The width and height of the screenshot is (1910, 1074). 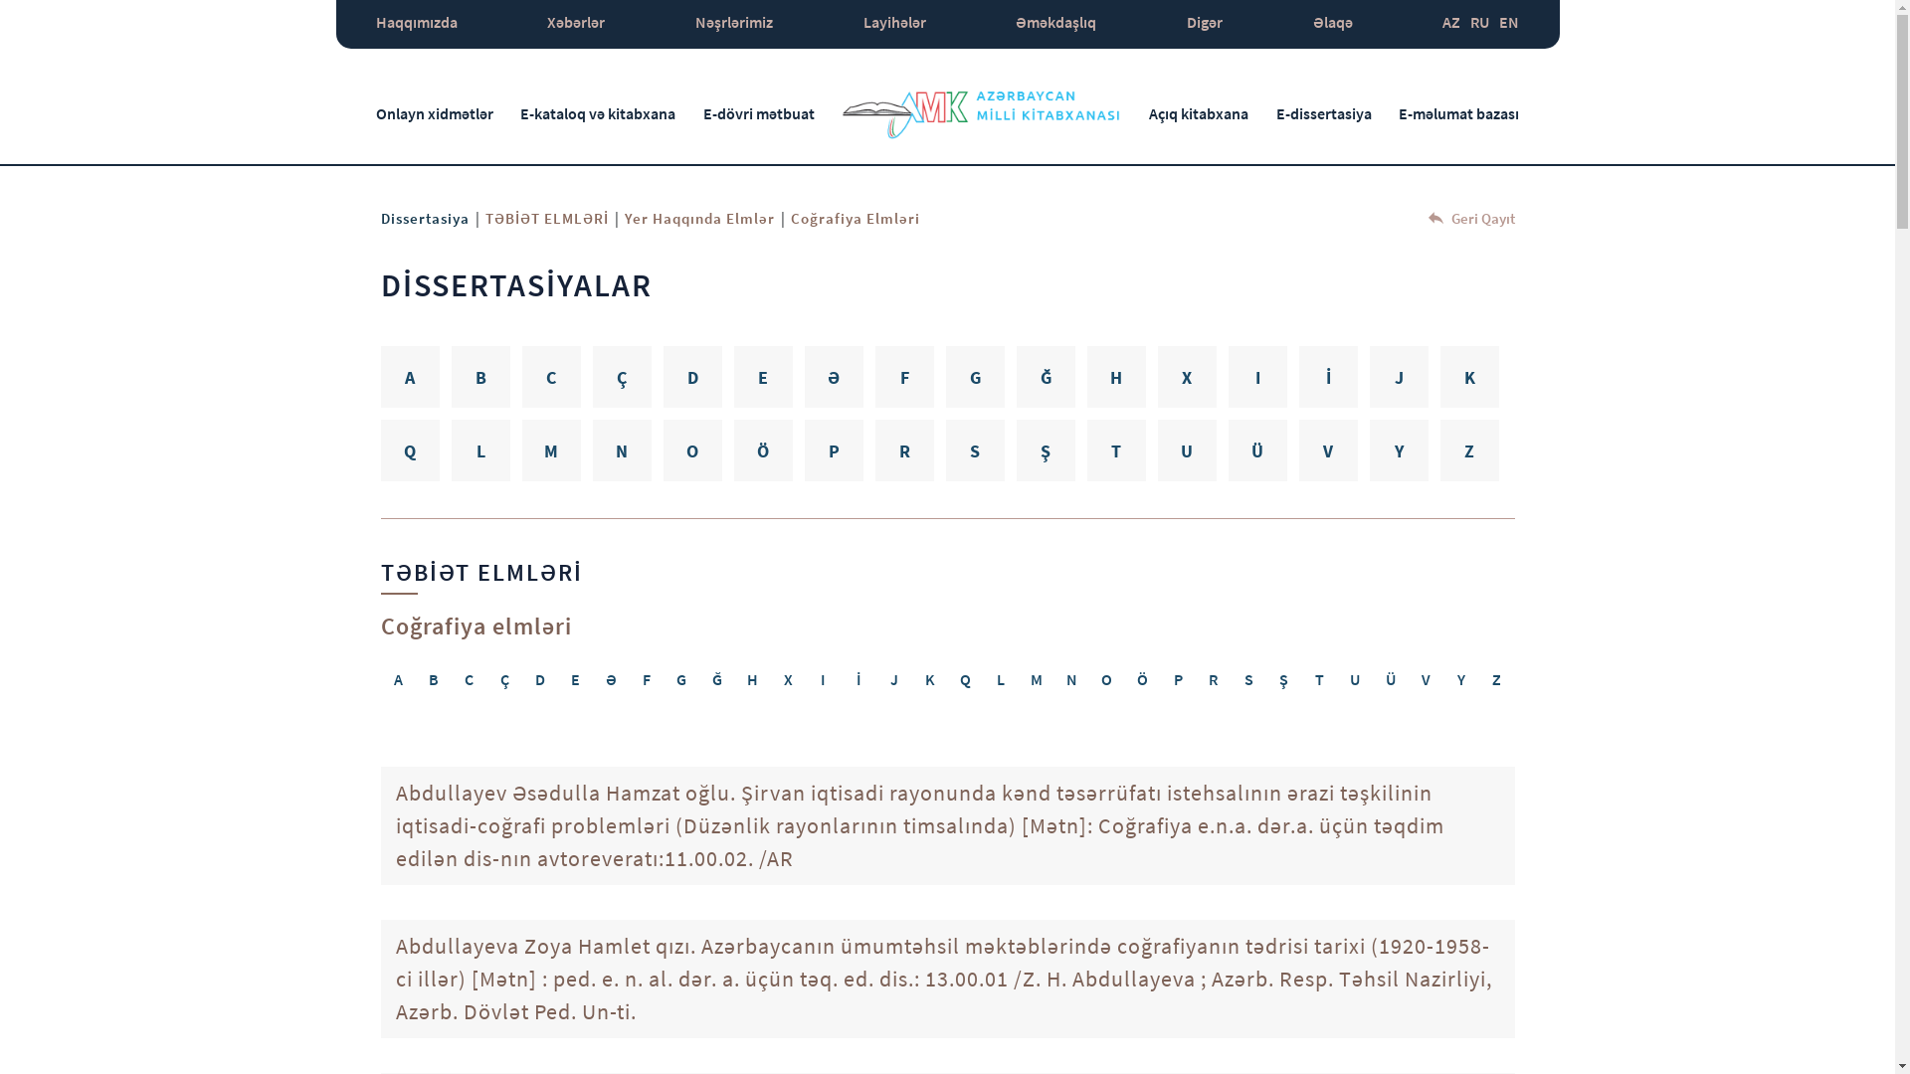 I want to click on Dissertasiya, so click(x=424, y=219).